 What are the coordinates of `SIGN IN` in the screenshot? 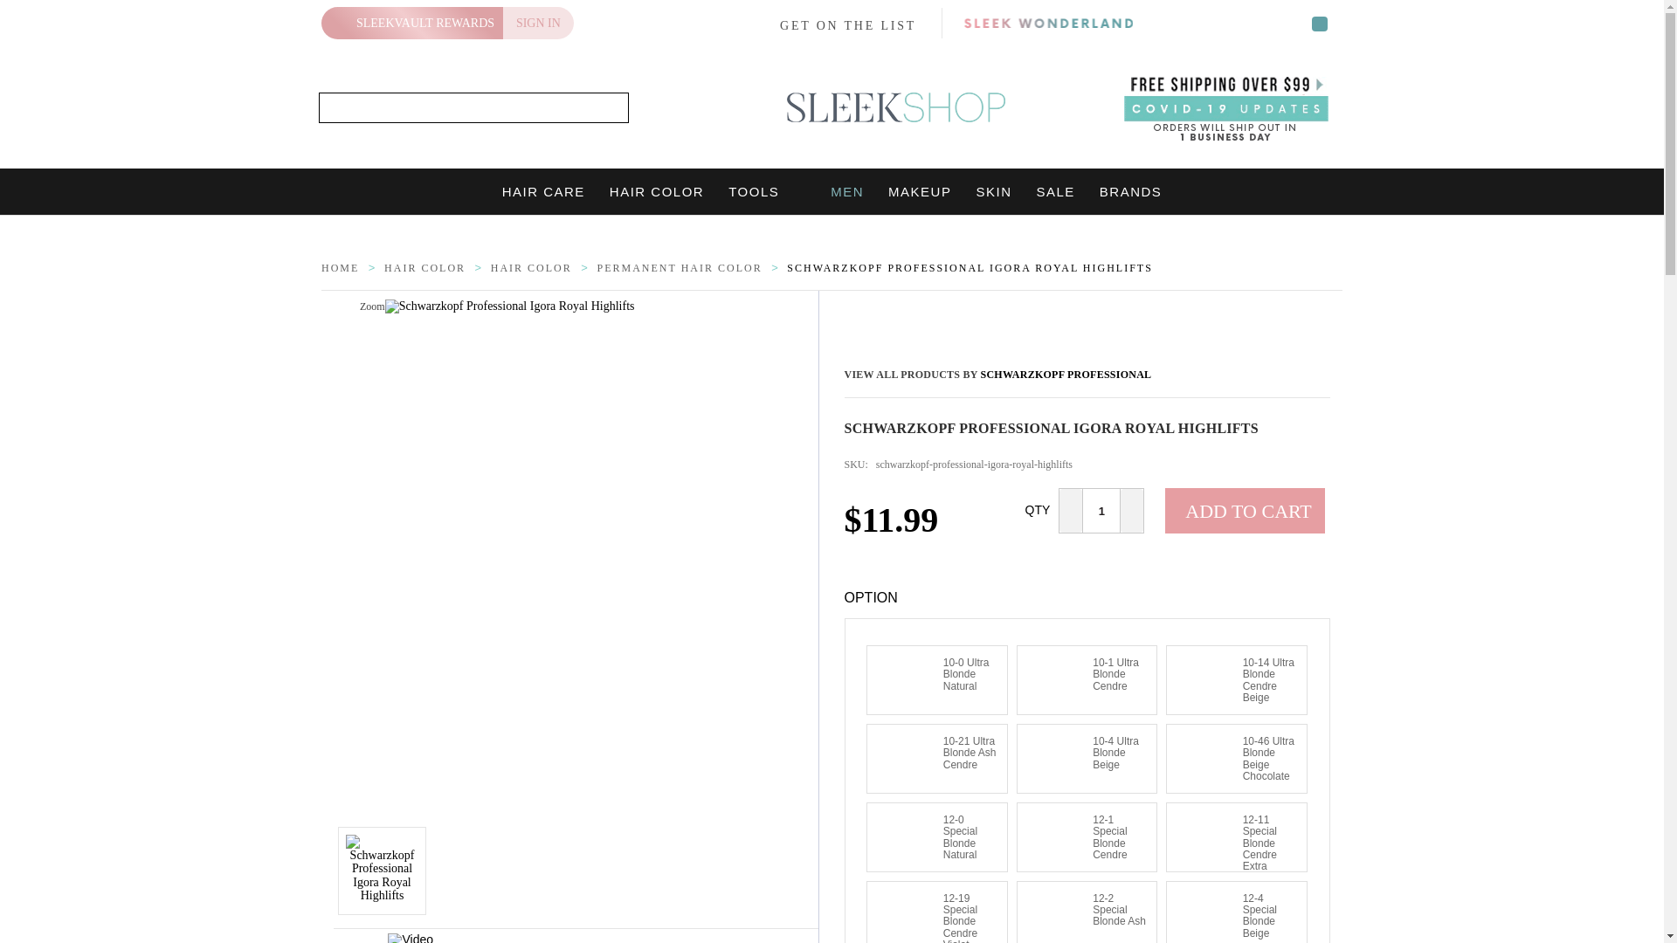 It's located at (538, 23).